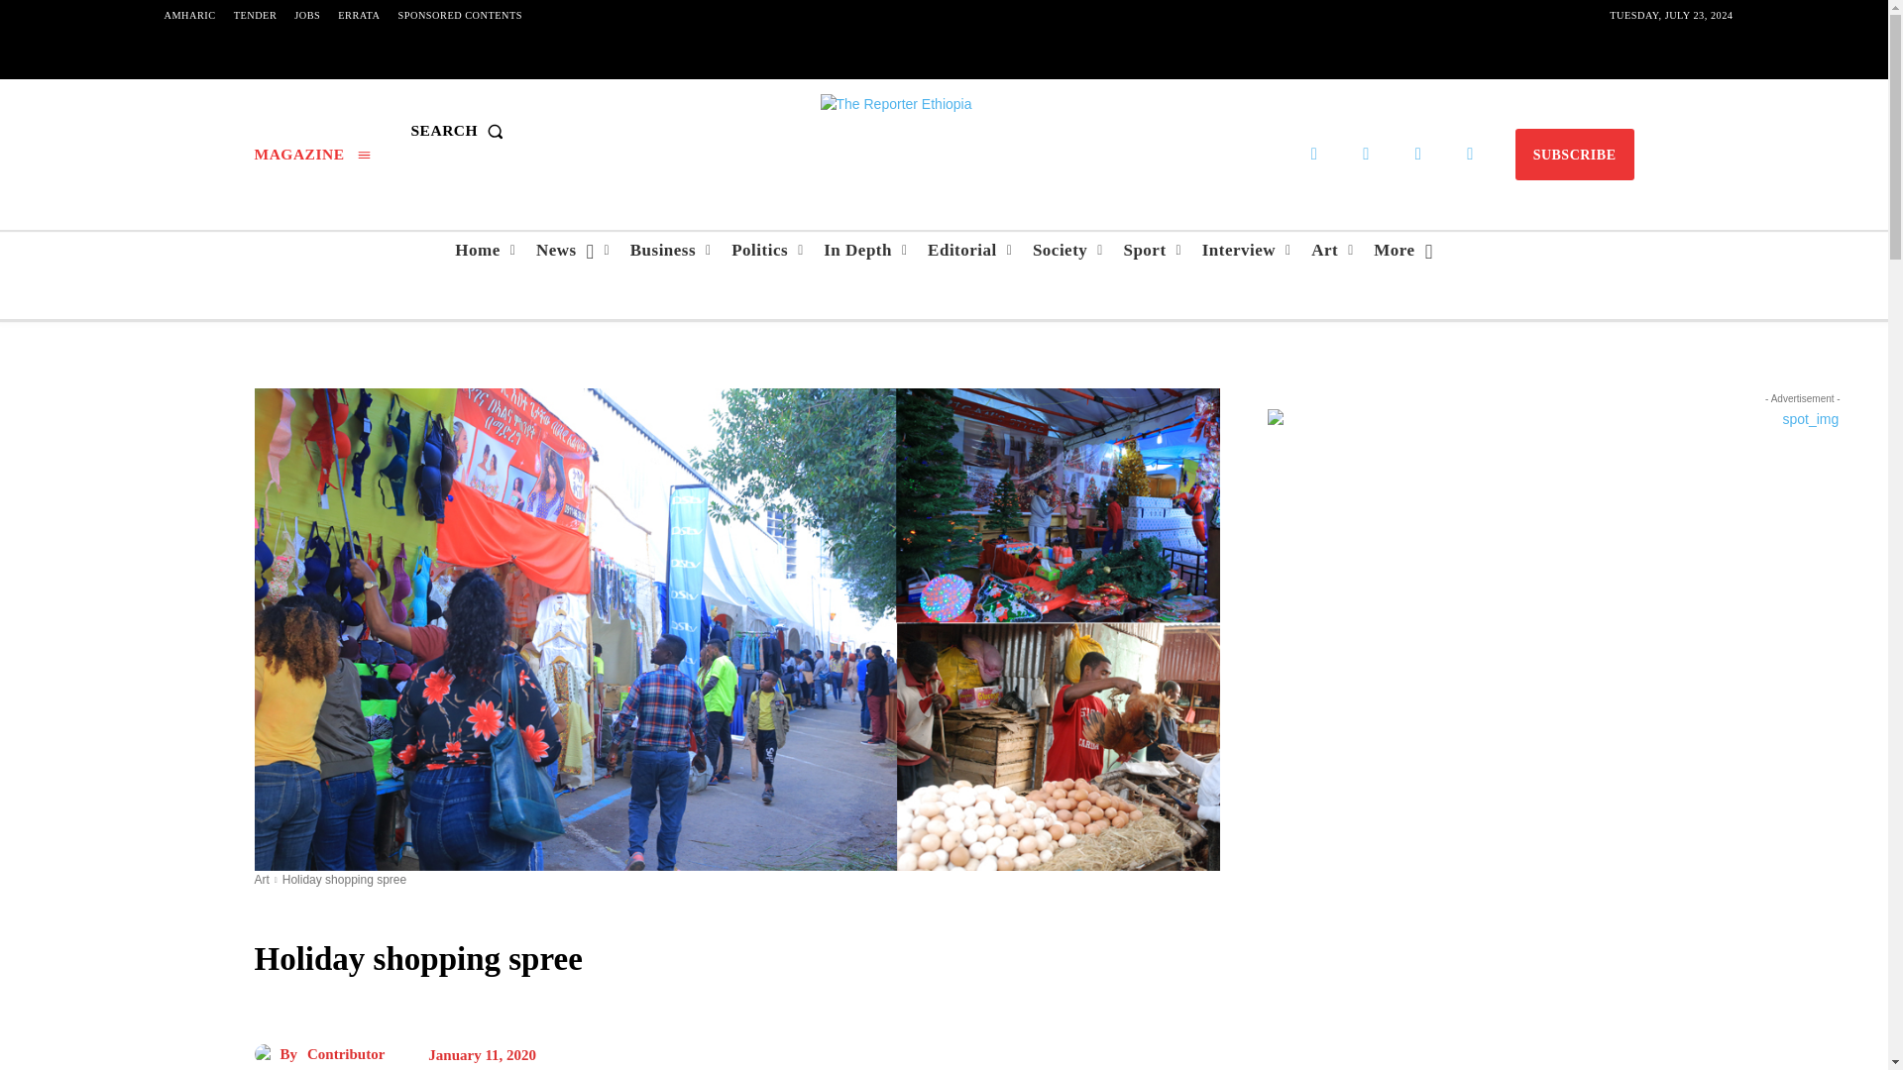  Describe the element at coordinates (460, 16) in the screenshot. I see `SPONSORED CONTENTS` at that location.